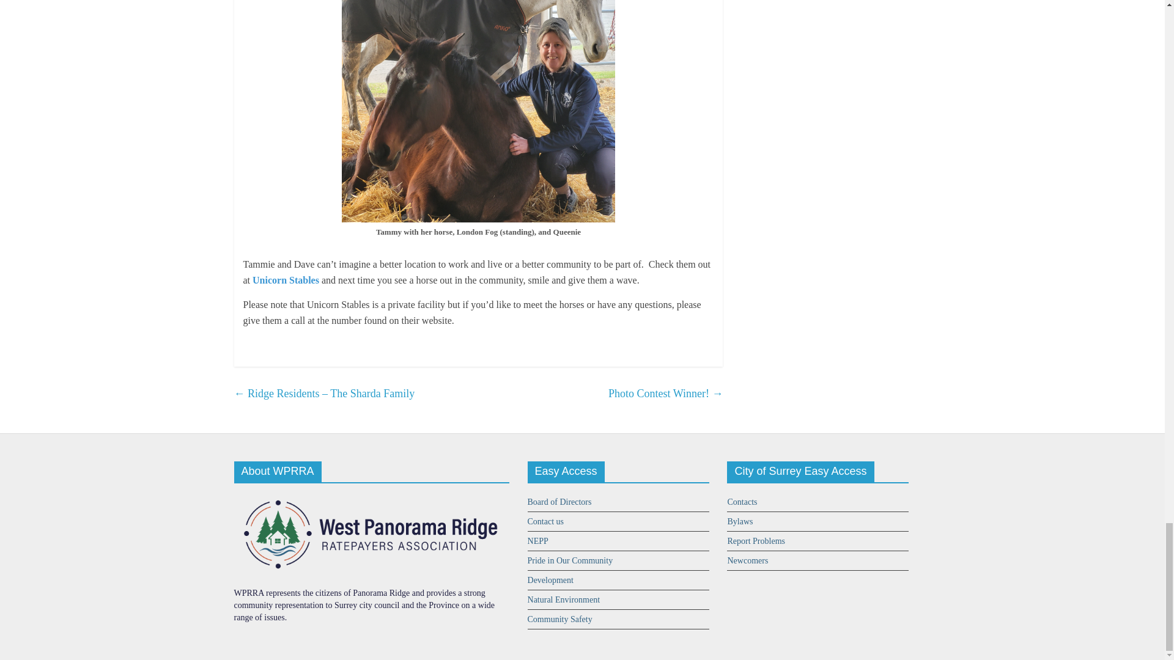 The width and height of the screenshot is (1174, 660). What do you see at coordinates (742, 502) in the screenshot?
I see `Contact City of Surrey` at bounding box center [742, 502].